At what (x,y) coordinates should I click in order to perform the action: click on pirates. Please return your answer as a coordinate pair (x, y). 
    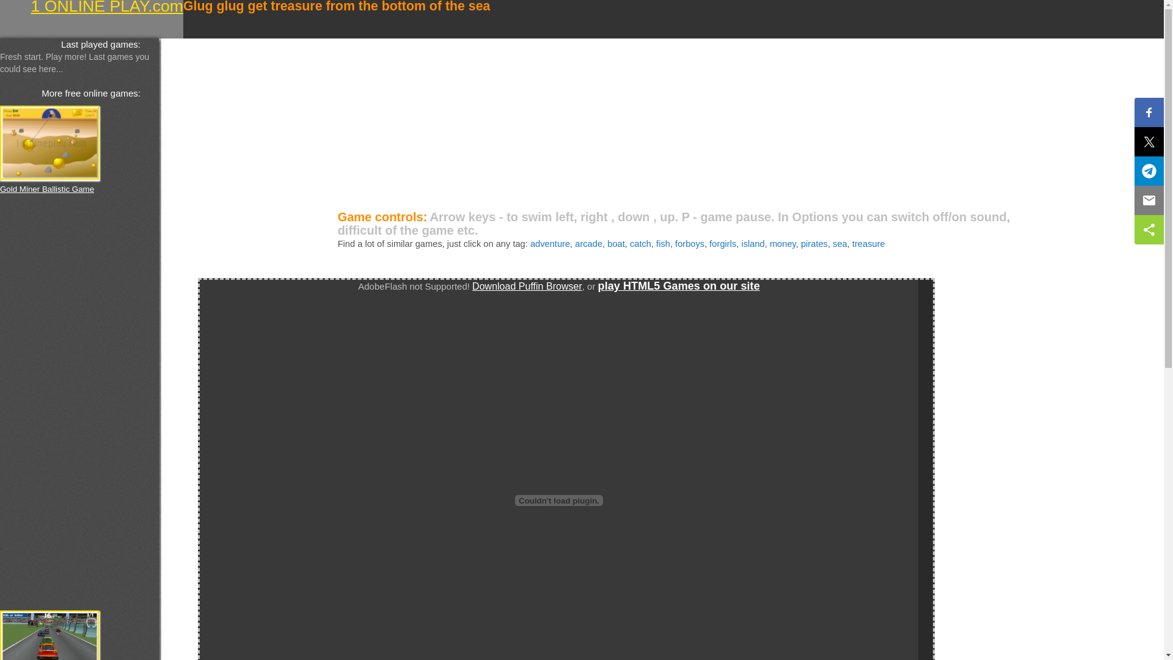
    Looking at the image, I should click on (814, 244).